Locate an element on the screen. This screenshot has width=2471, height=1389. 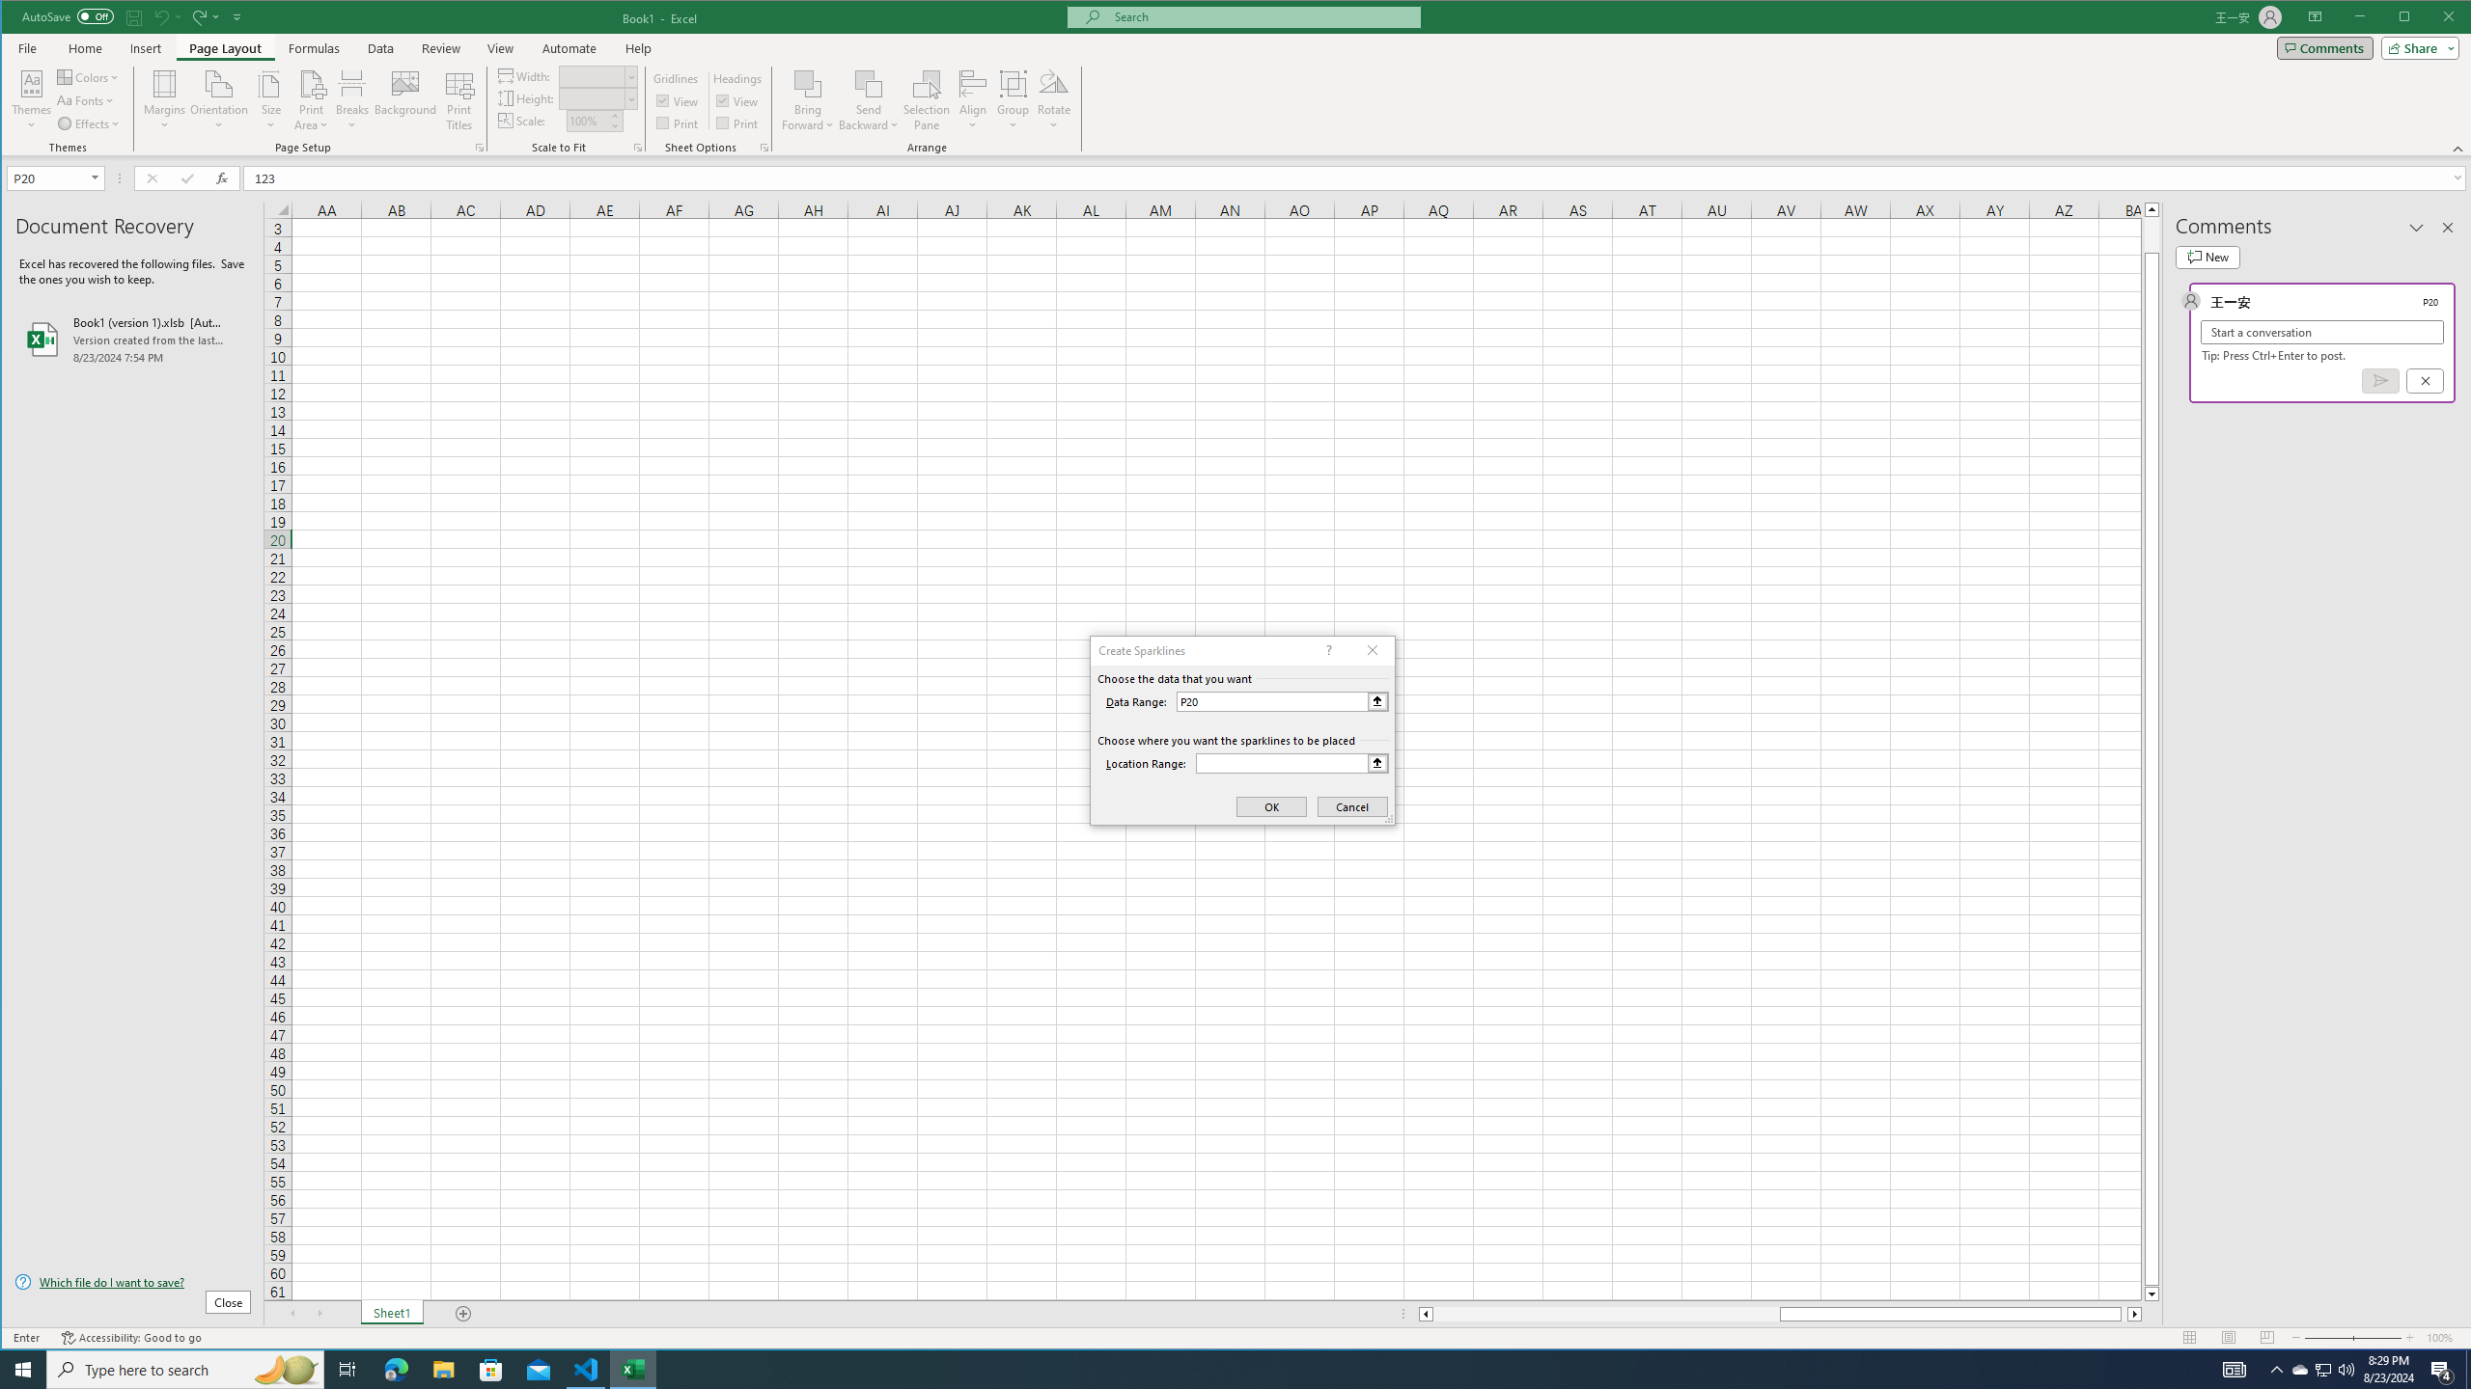
Page up is located at coordinates (2152, 234).